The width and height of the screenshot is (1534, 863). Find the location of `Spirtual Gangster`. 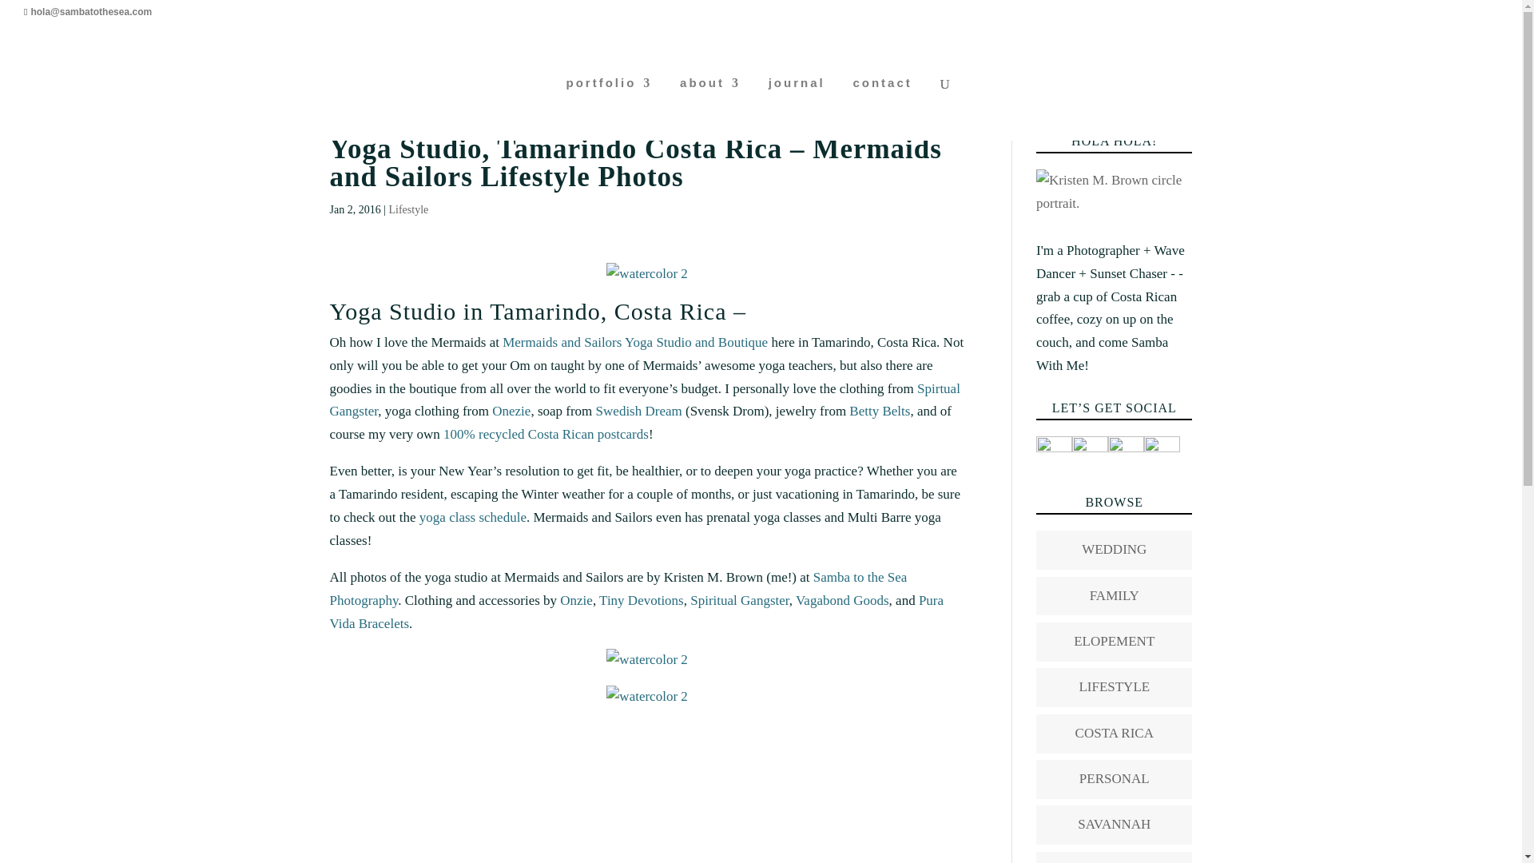

Spirtual Gangster is located at coordinates (644, 400).